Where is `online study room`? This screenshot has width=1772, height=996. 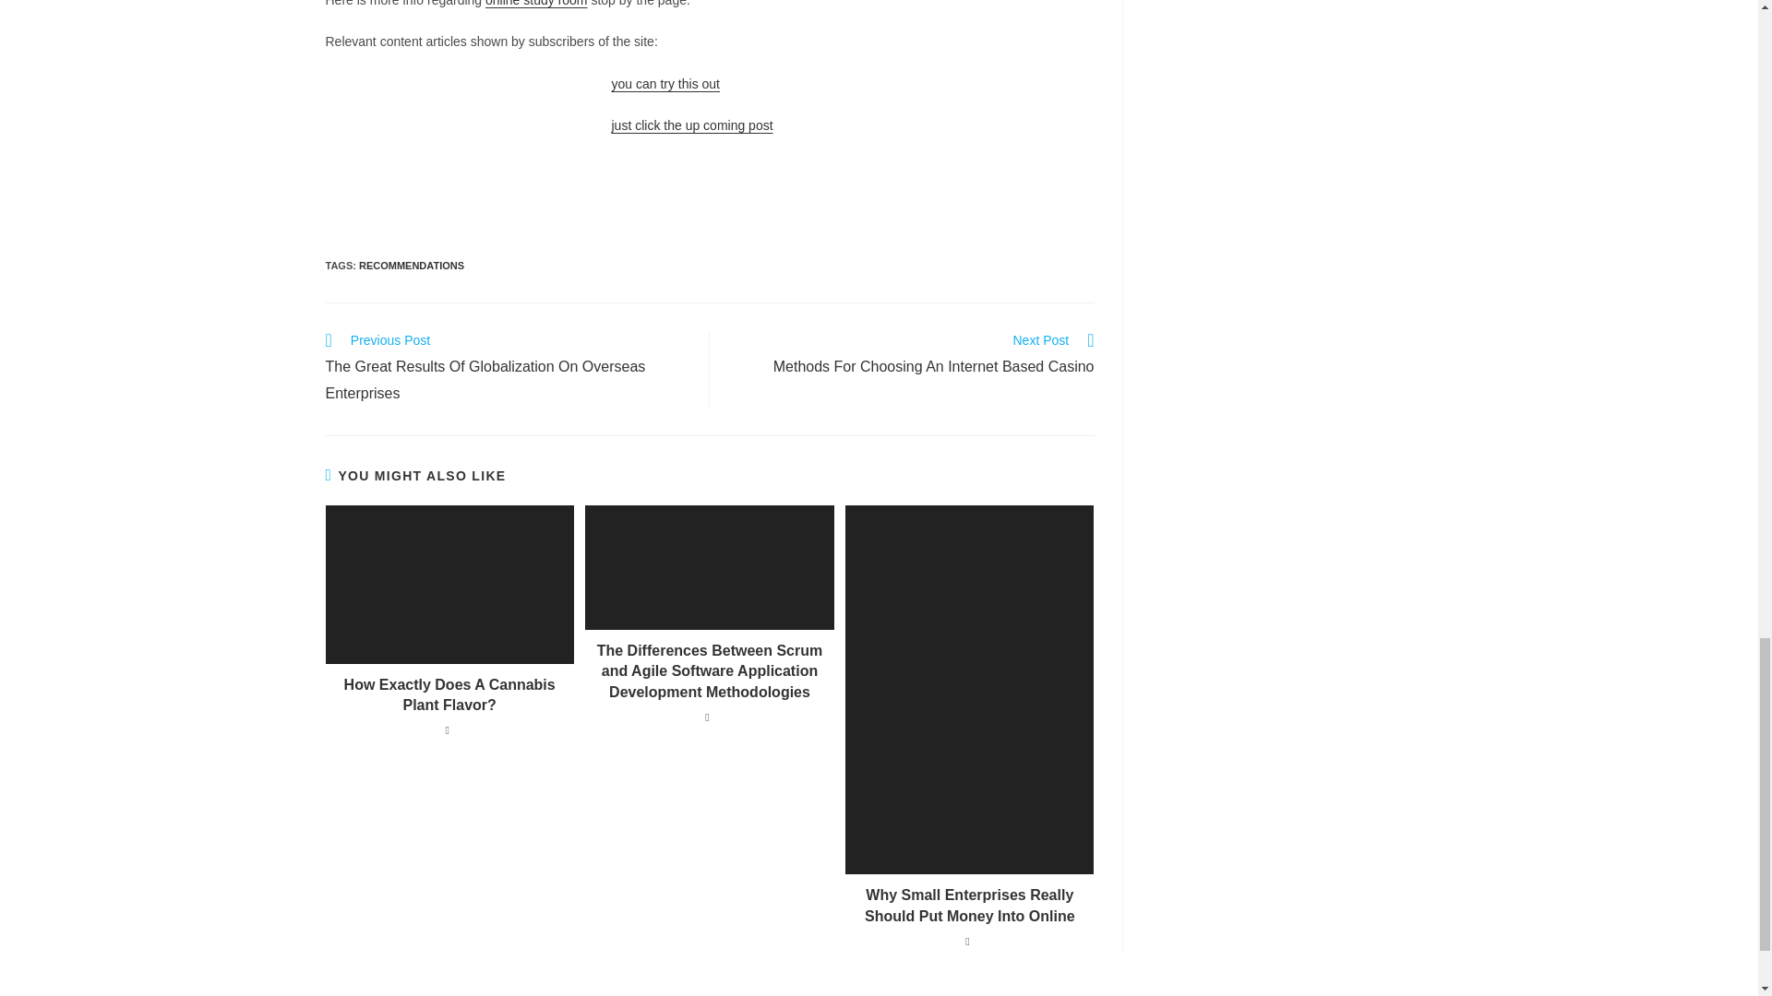 online study room is located at coordinates (449, 695).